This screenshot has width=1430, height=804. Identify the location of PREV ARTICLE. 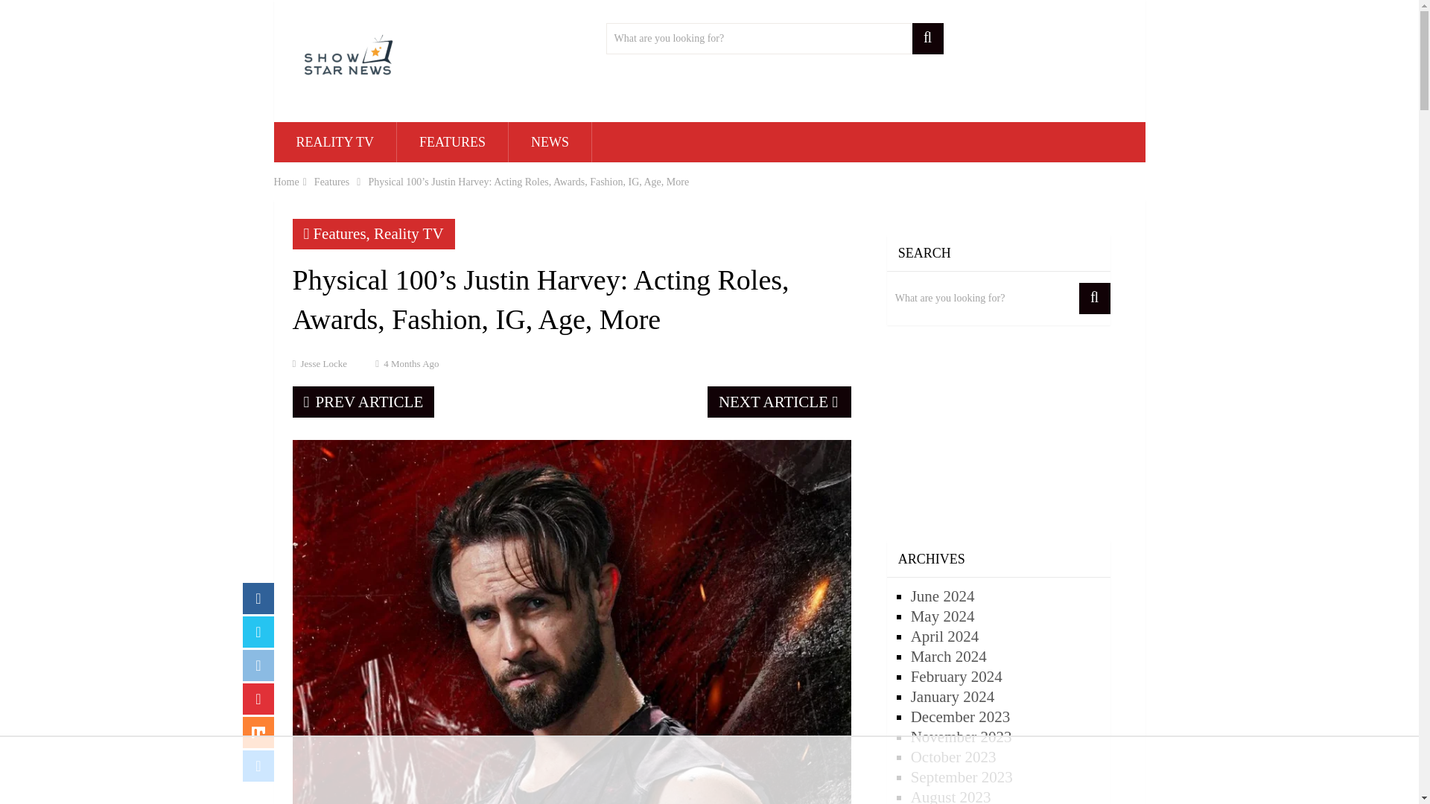
(363, 402).